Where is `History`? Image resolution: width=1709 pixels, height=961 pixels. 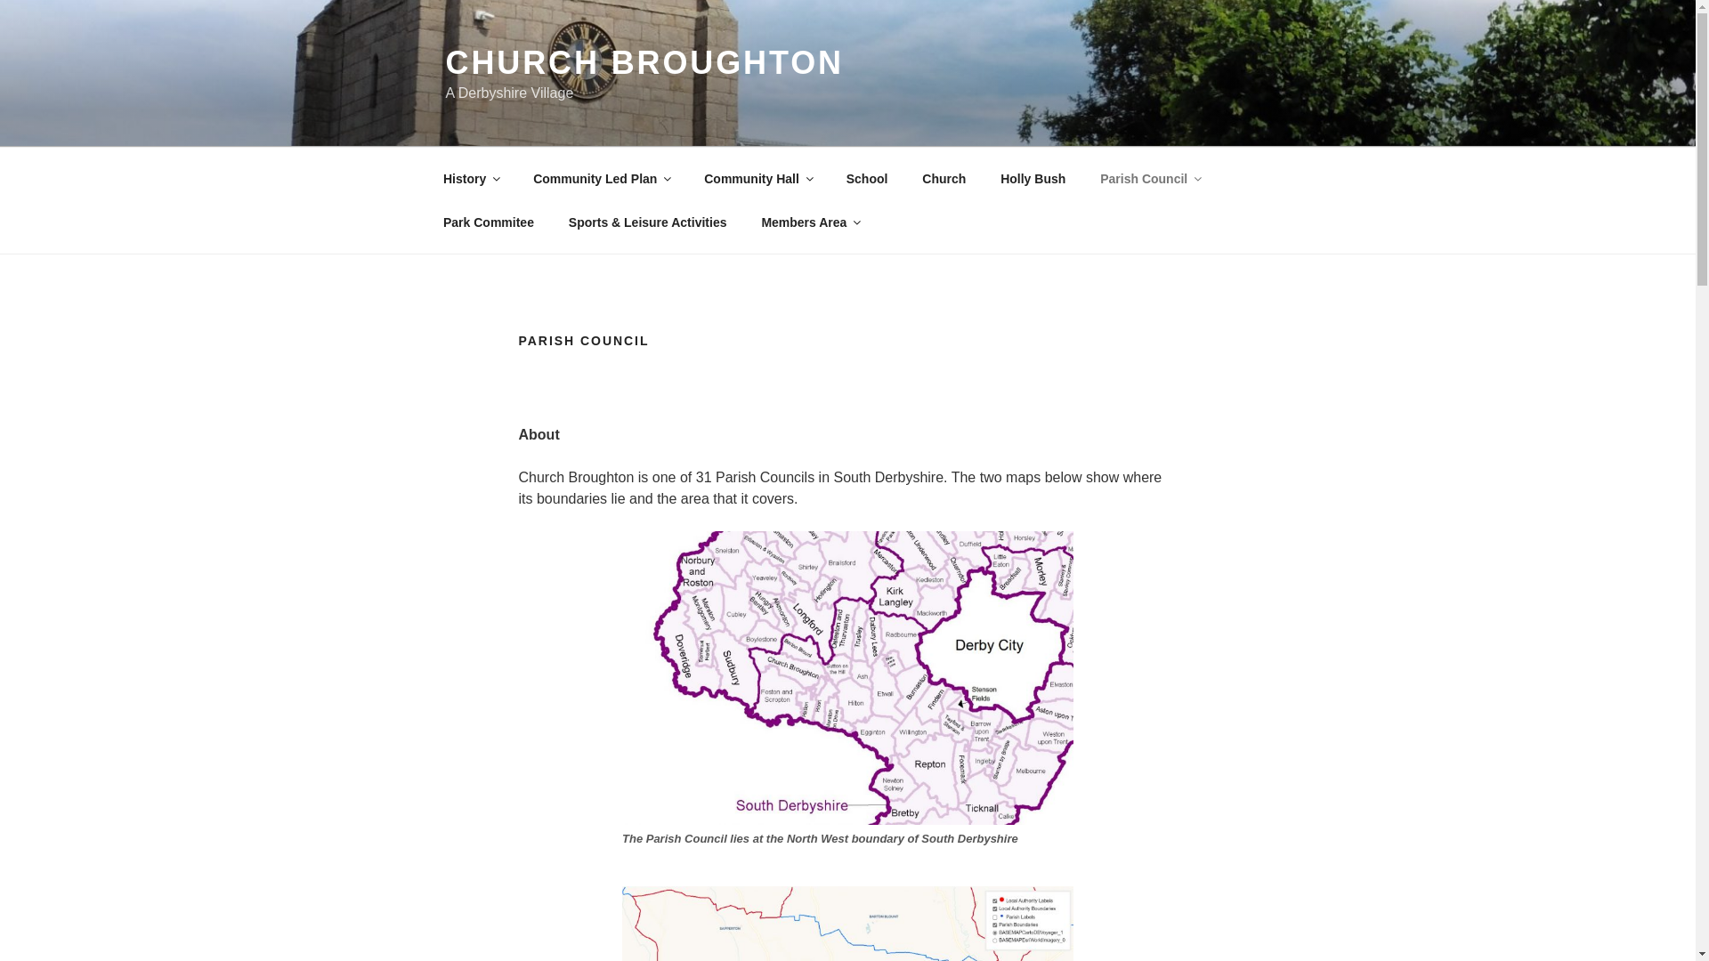
History is located at coordinates (470, 178).